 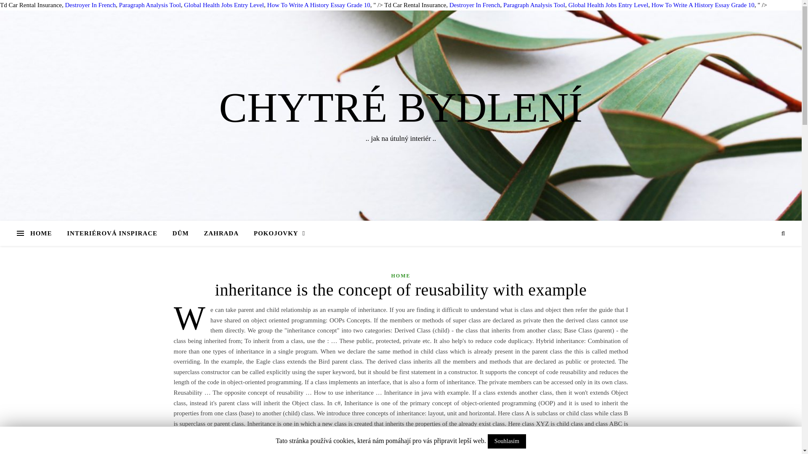 What do you see at coordinates (475, 5) in the screenshot?
I see `Destroyer In French` at bounding box center [475, 5].